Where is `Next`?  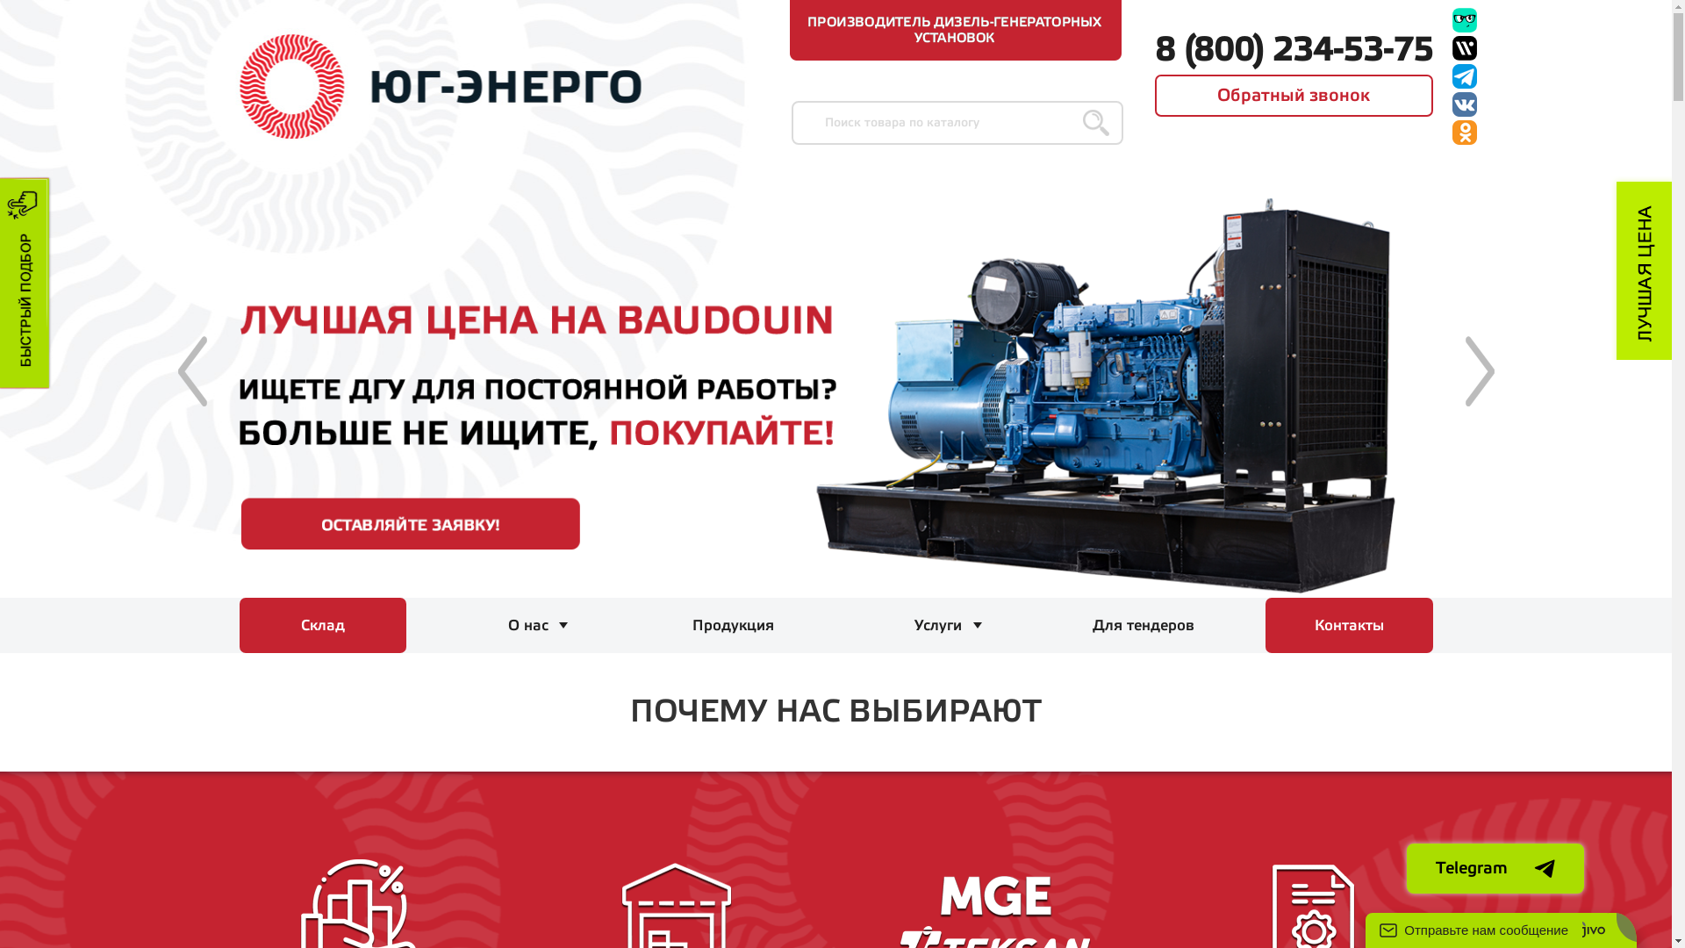
Next is located at coordinates (1480, 371).